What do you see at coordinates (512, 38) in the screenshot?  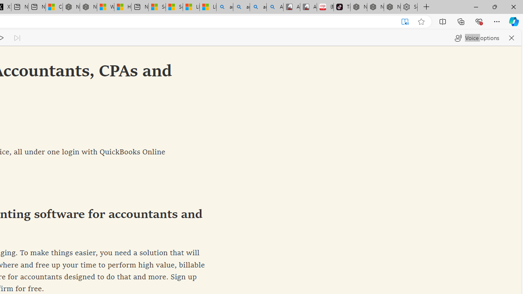 I see `Close read aloud` at bounding box center [512, 38].